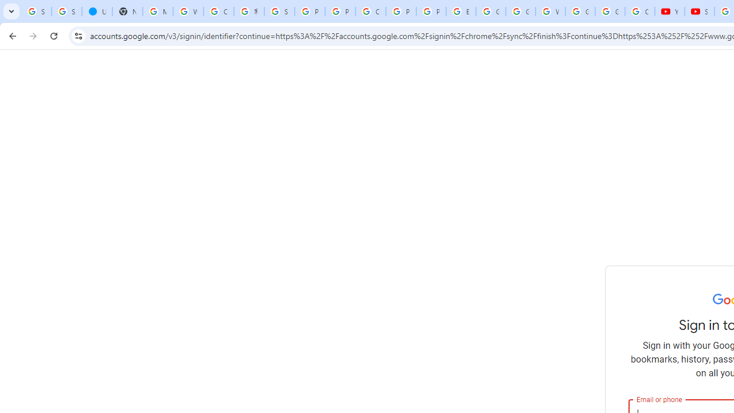 This screenshot has width=734, height=413. I want to click on Who is my administrator? - Google Account Help, so click(188, 11).